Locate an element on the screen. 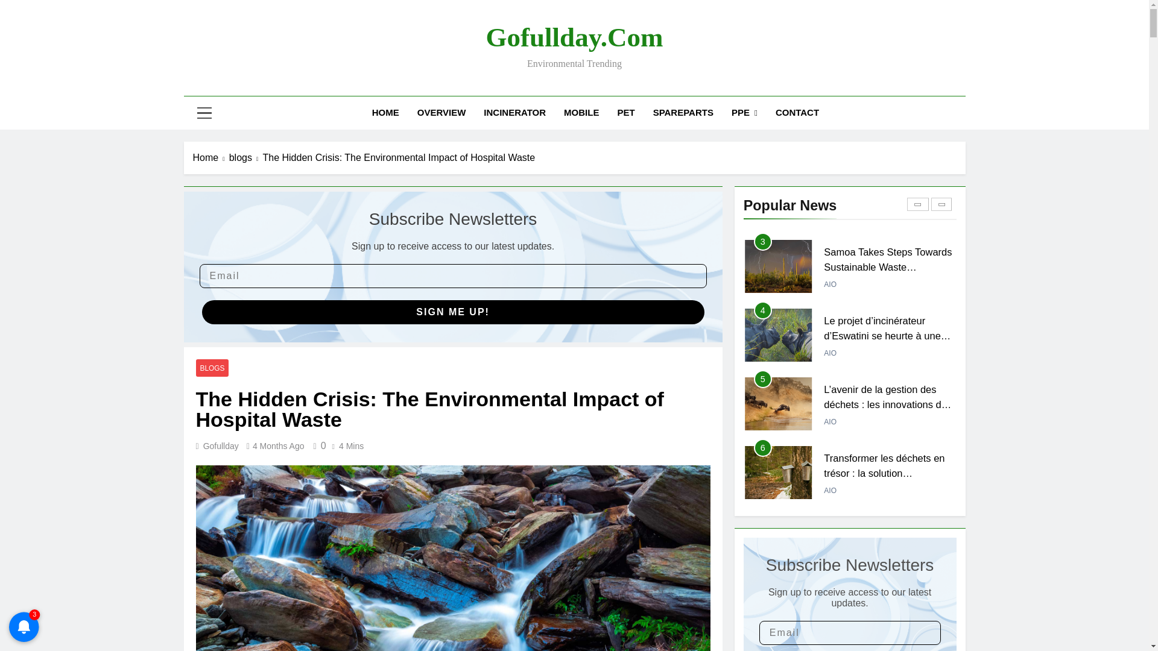 The height and width of the screenshot is (651, 1158). Submit is located at coordinates (25, 10).